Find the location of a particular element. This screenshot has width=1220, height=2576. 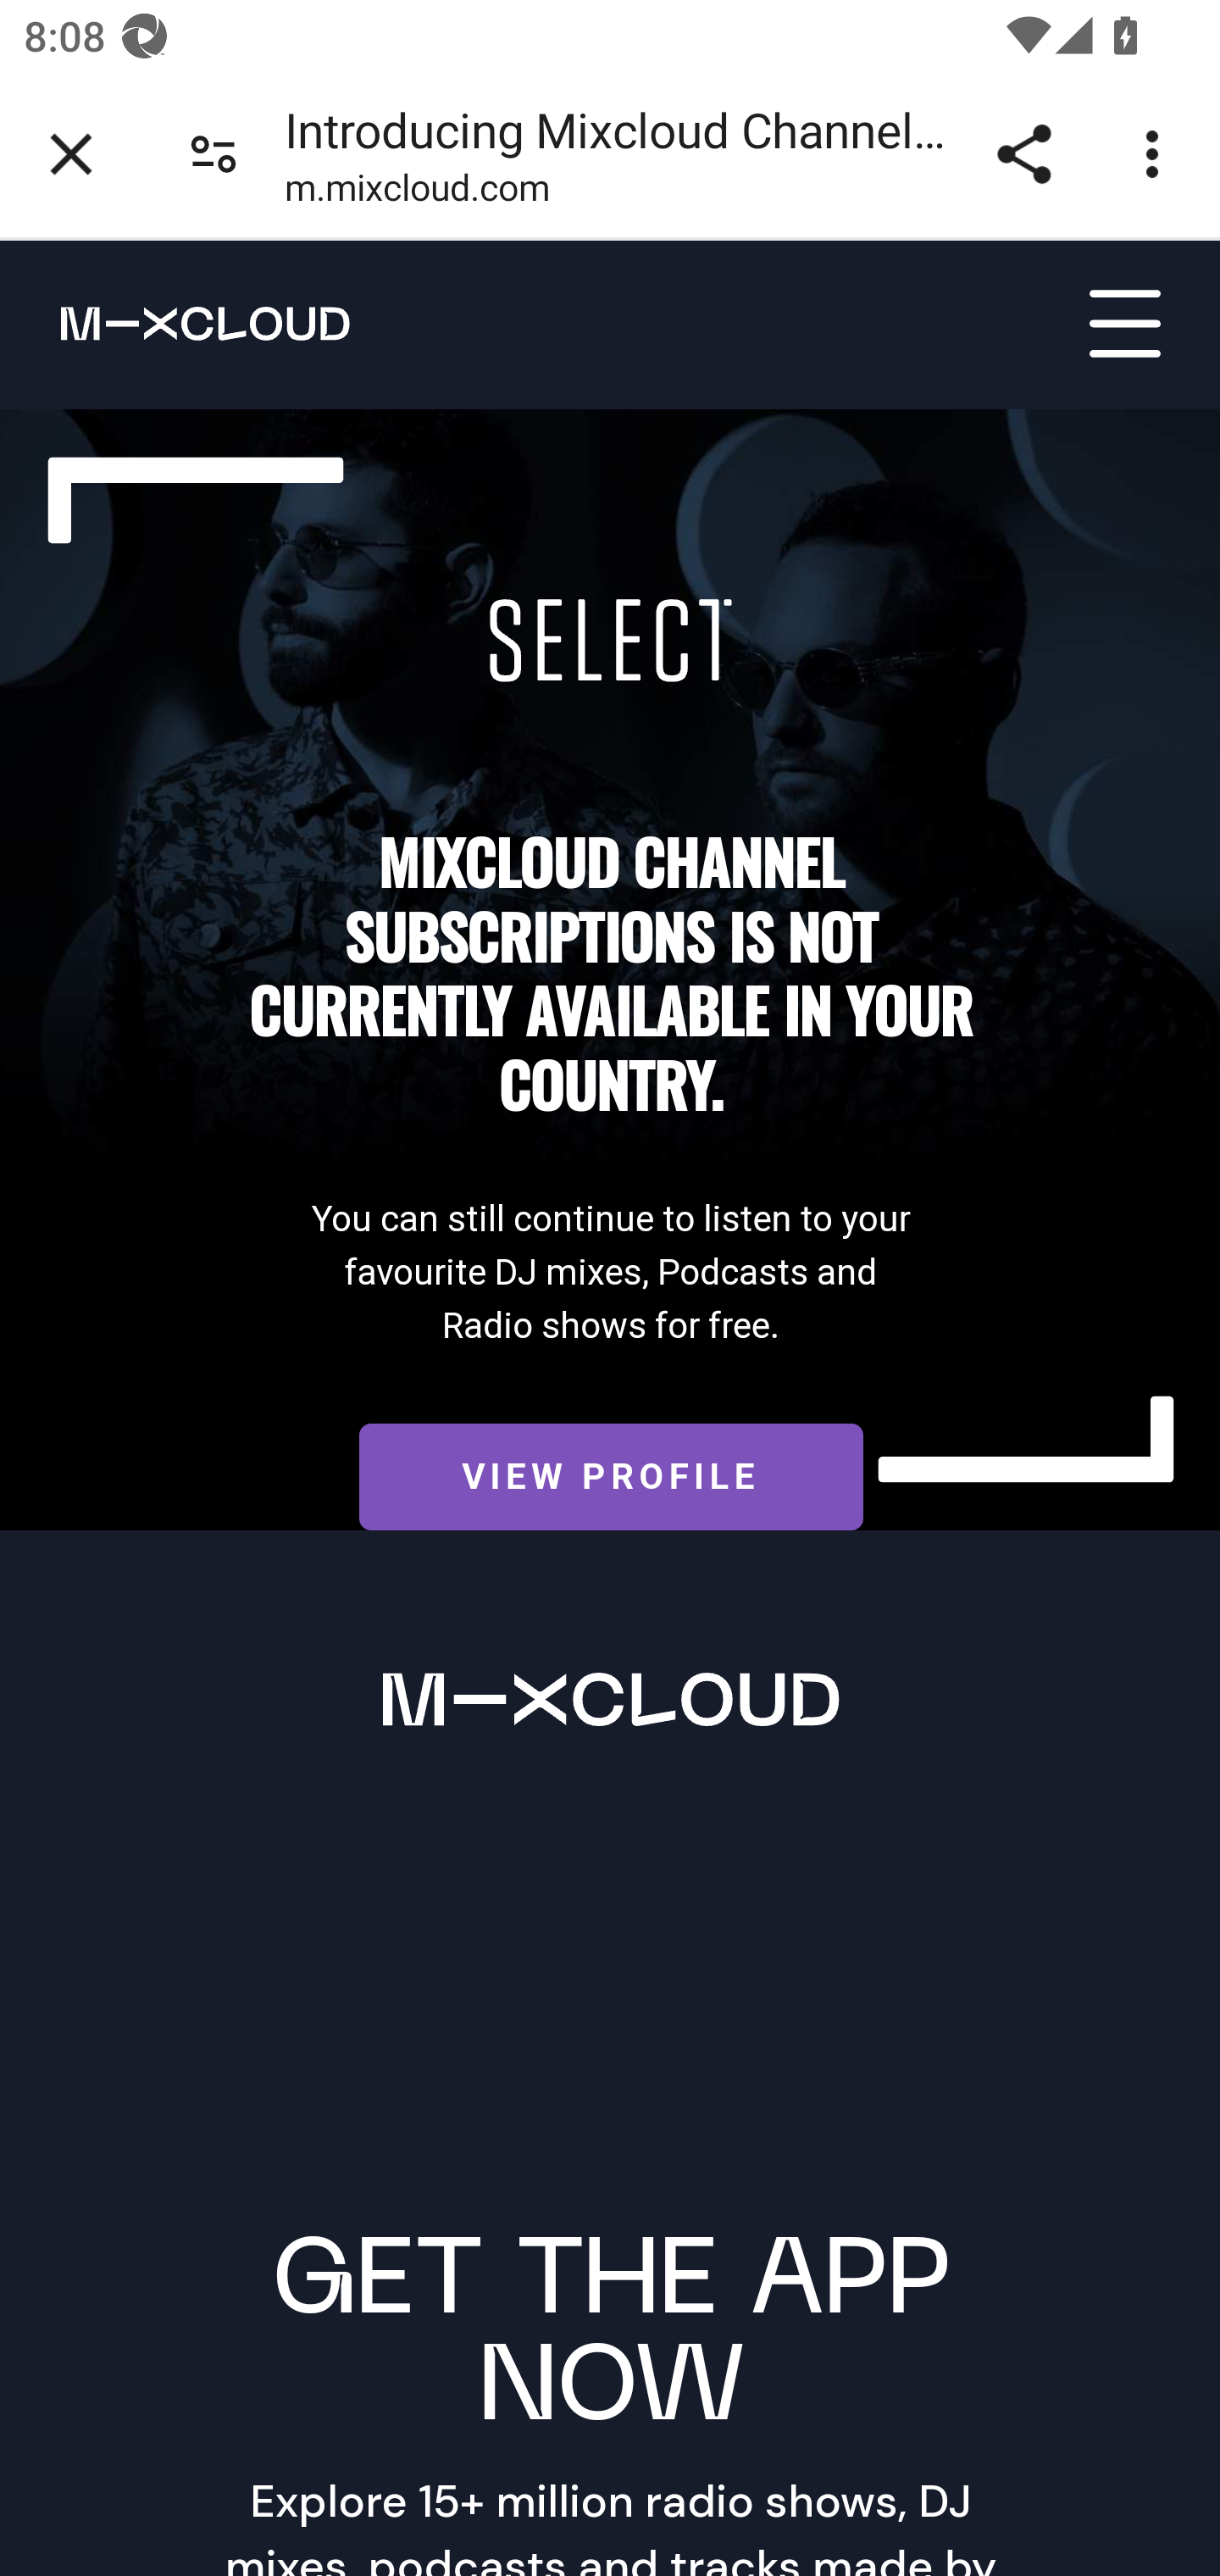

Share is located at coordinates (1023, 154).